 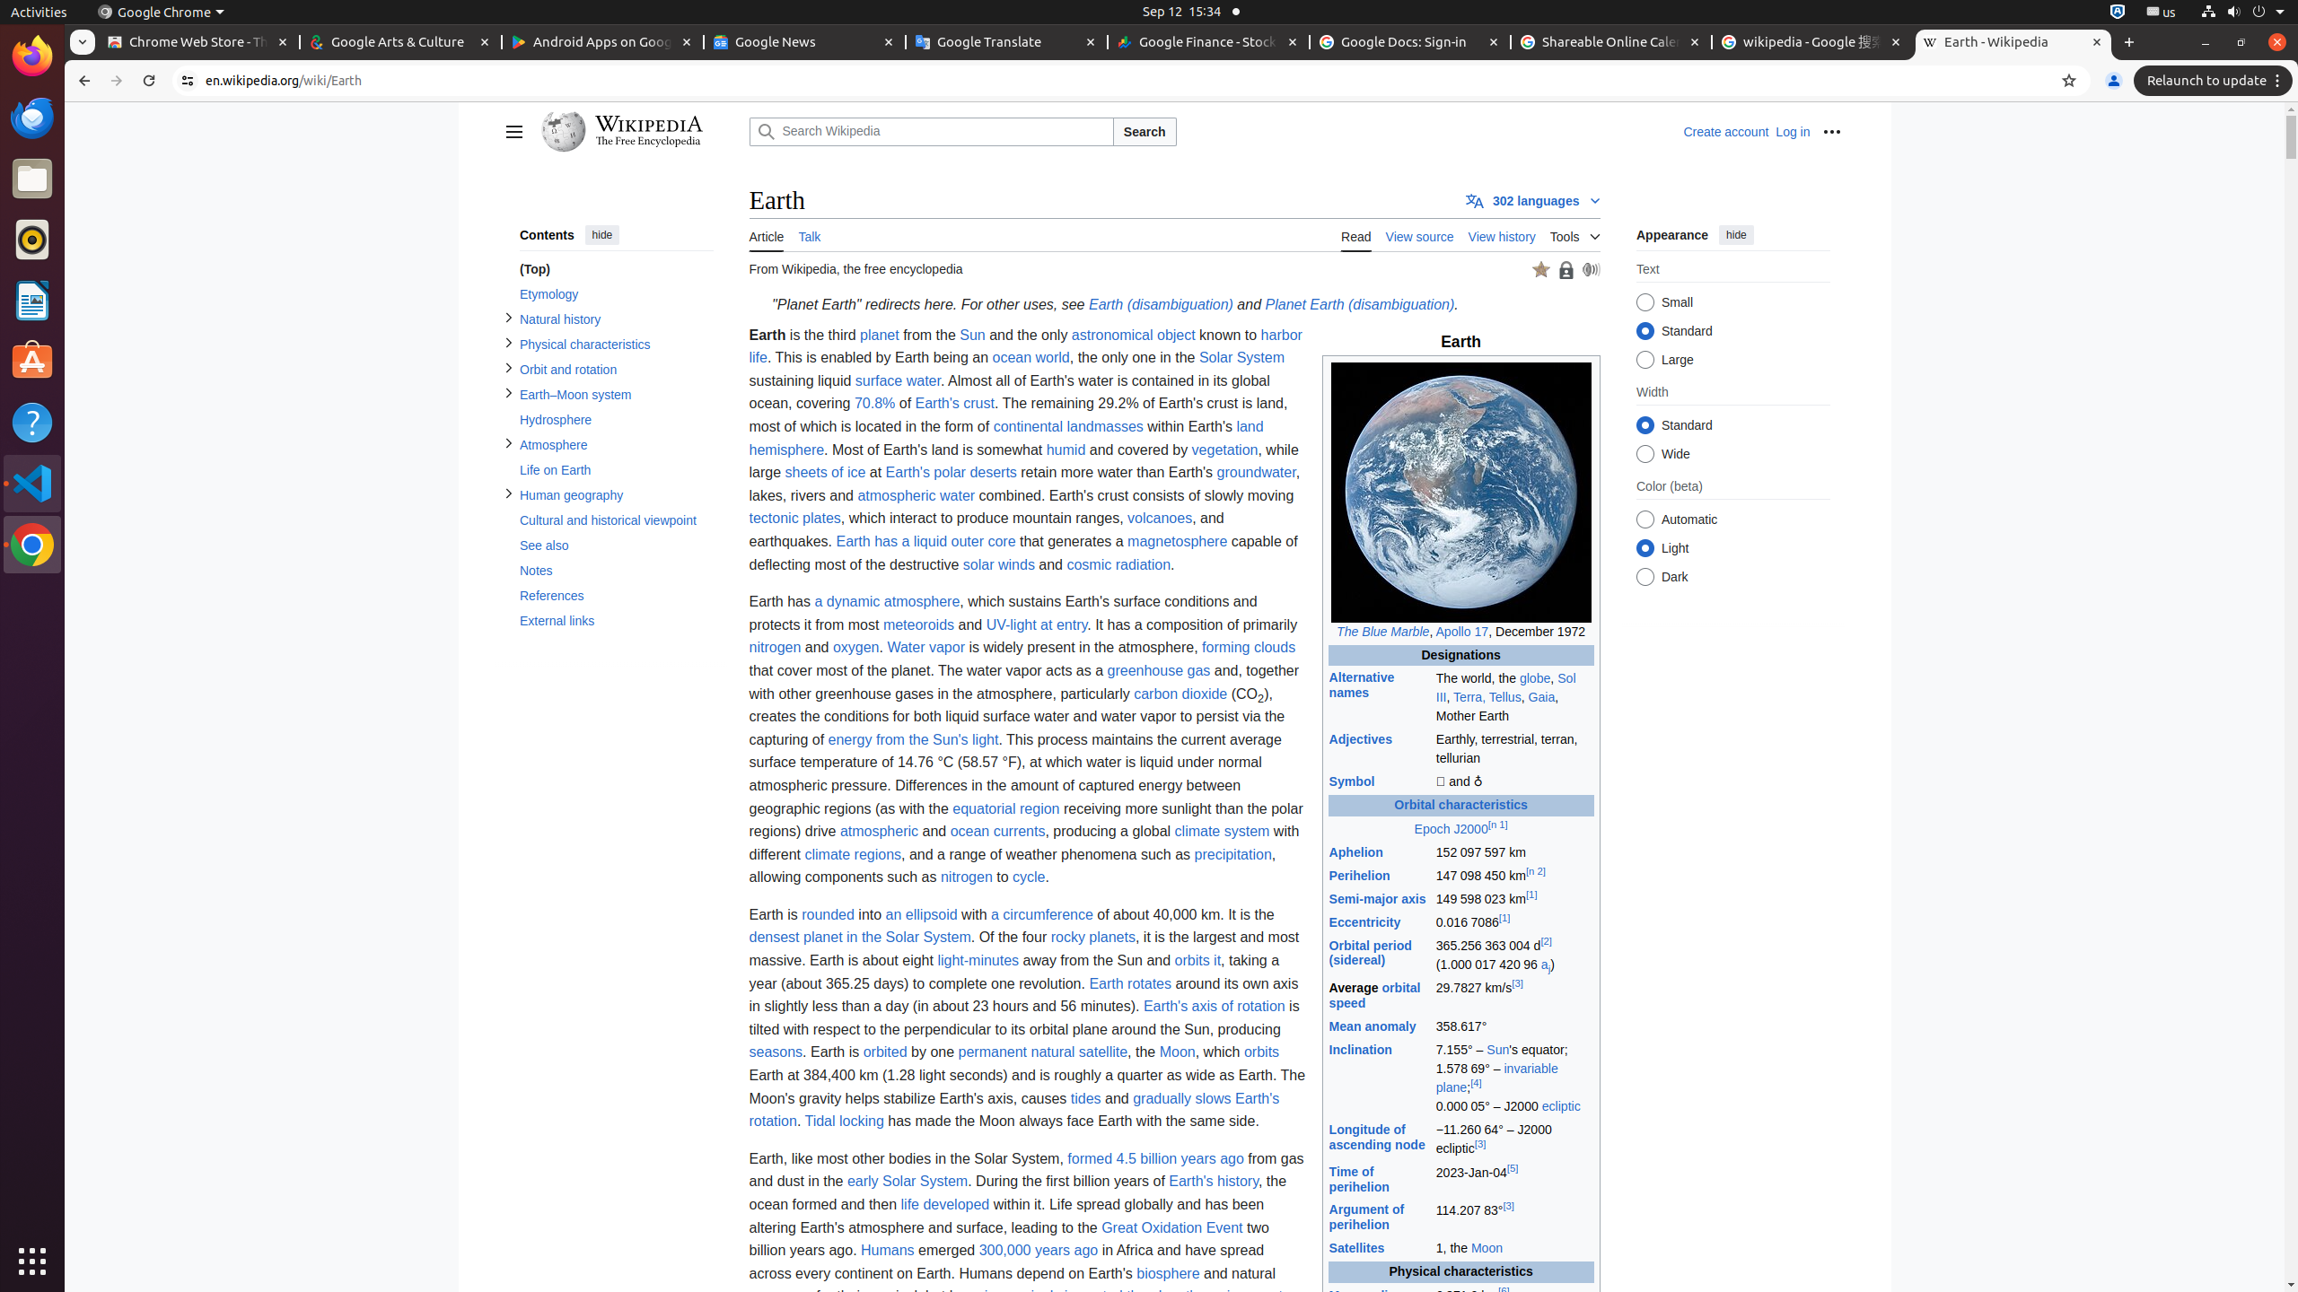 I want to click on Orbital characteristics, so click(x=1461, y=806).